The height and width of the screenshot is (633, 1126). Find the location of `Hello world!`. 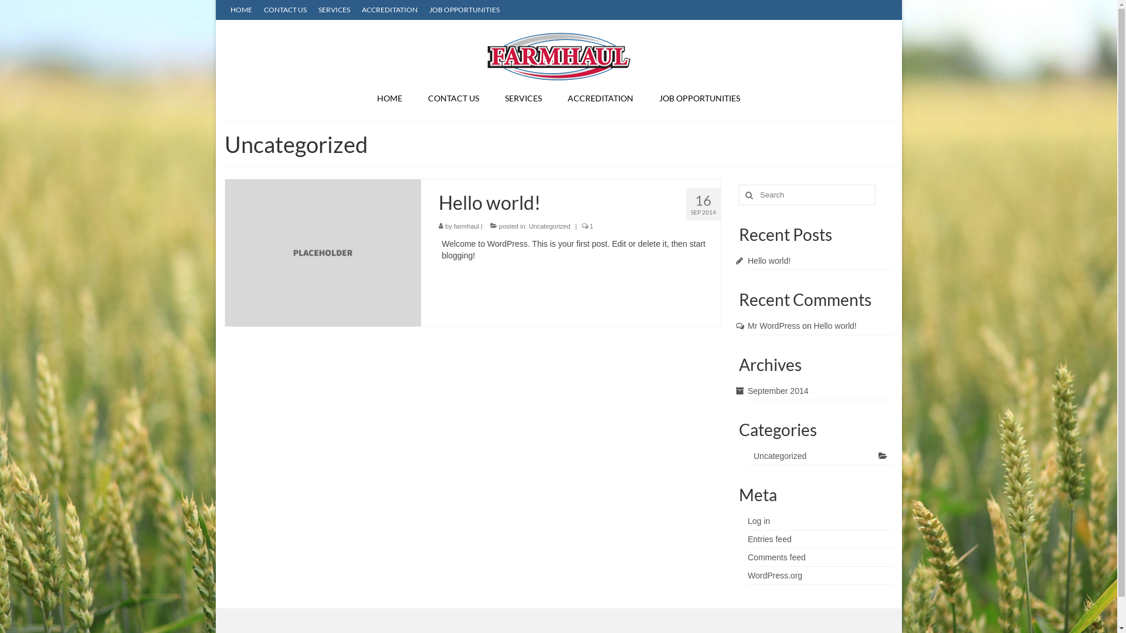

Hello world! is located at coordinates (579, 203).